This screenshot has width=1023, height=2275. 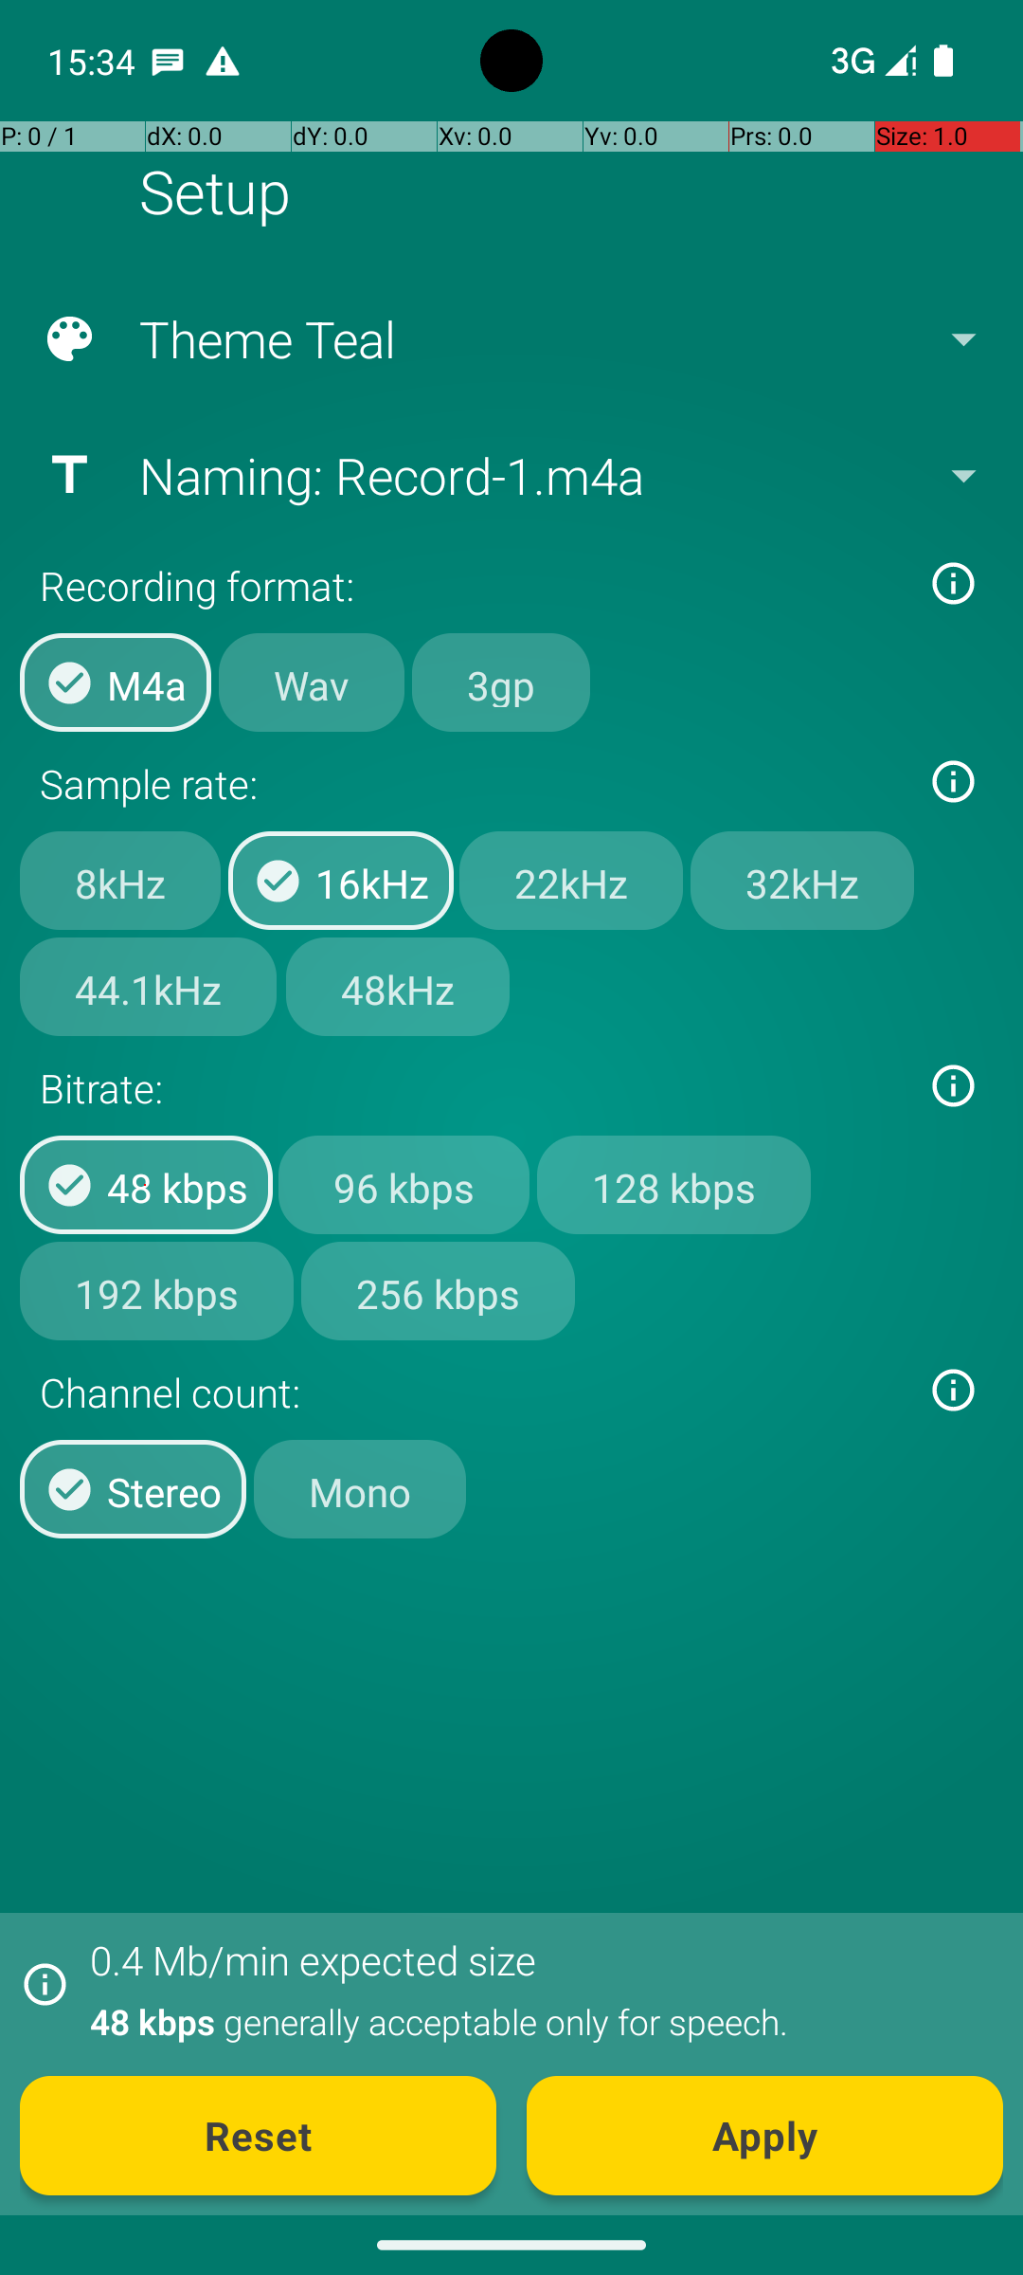 What do you see at coordinates (571, 881) in the screenshot?
I see `22kHz` at bounding box center [571, 881].